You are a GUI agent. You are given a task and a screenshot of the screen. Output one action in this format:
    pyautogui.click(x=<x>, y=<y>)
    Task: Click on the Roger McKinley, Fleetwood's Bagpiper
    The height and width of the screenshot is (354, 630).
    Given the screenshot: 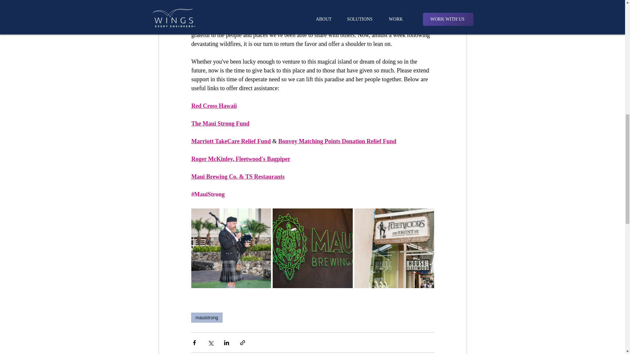 What is the action you would take?
    pyautogui.click(x=240, y=159)
    